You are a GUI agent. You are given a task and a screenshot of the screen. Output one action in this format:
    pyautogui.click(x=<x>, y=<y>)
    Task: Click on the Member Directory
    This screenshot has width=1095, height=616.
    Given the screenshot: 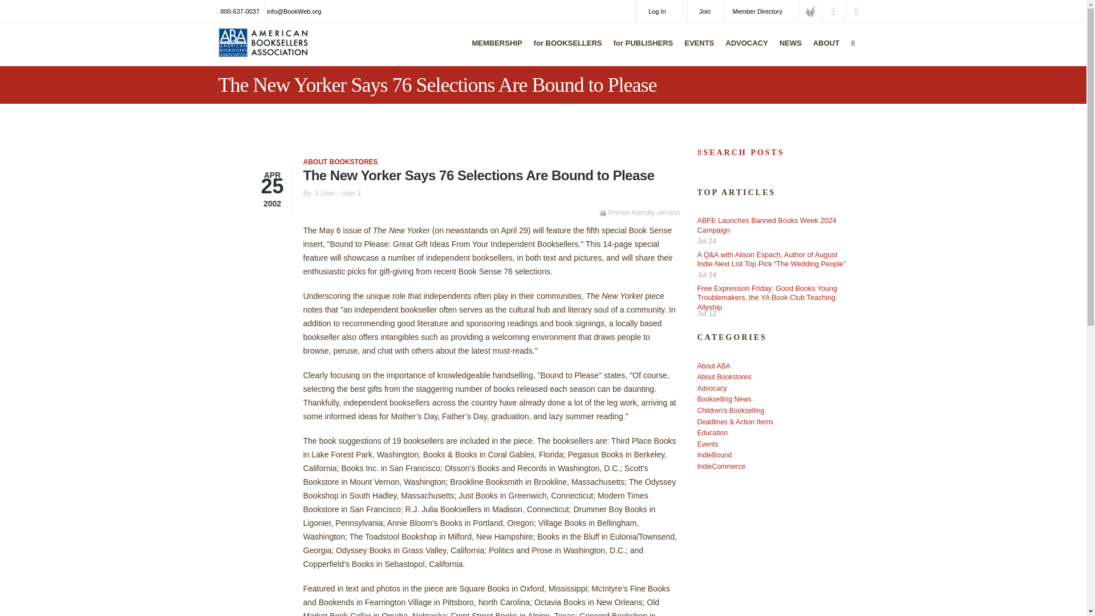 What is the action you would take?
    pyautogui.click(x=760, y=11)
    